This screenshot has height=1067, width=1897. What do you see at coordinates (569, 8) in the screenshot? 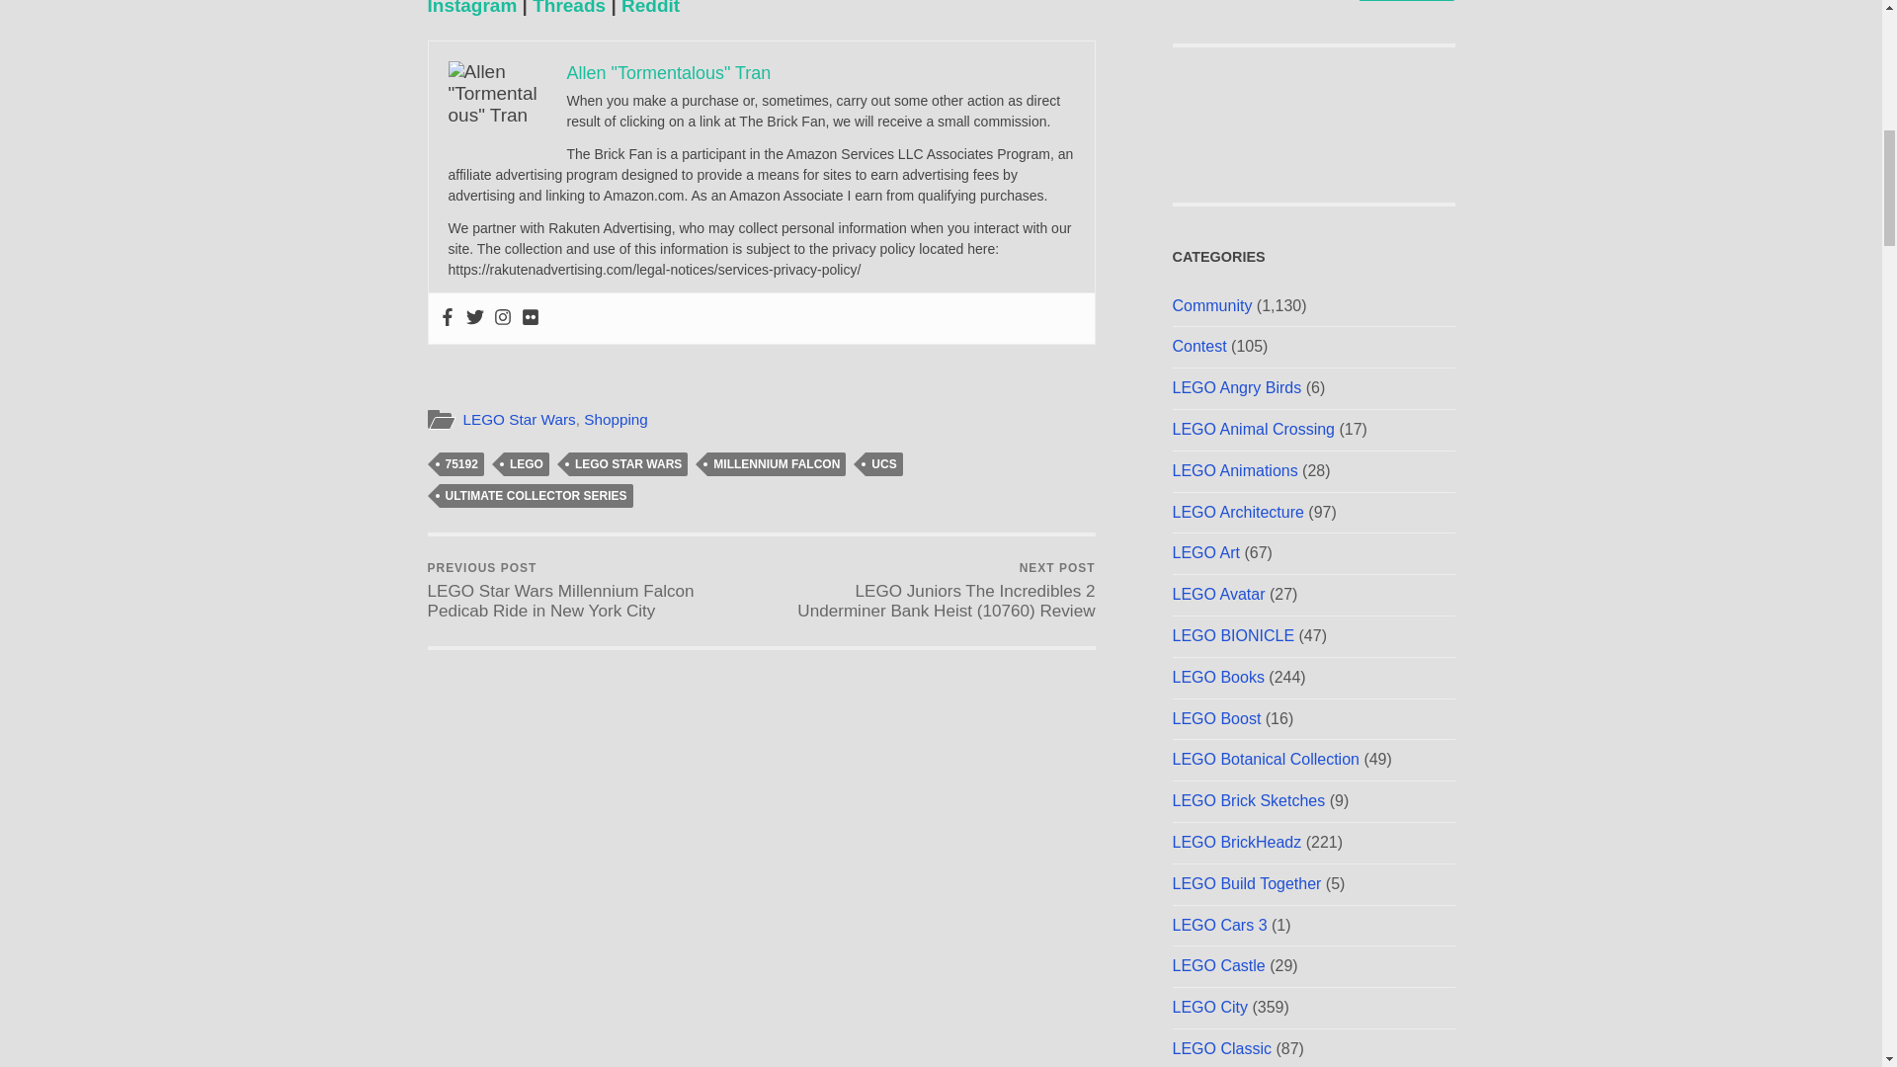
I see `Threads` at bounding box center [569, 8].